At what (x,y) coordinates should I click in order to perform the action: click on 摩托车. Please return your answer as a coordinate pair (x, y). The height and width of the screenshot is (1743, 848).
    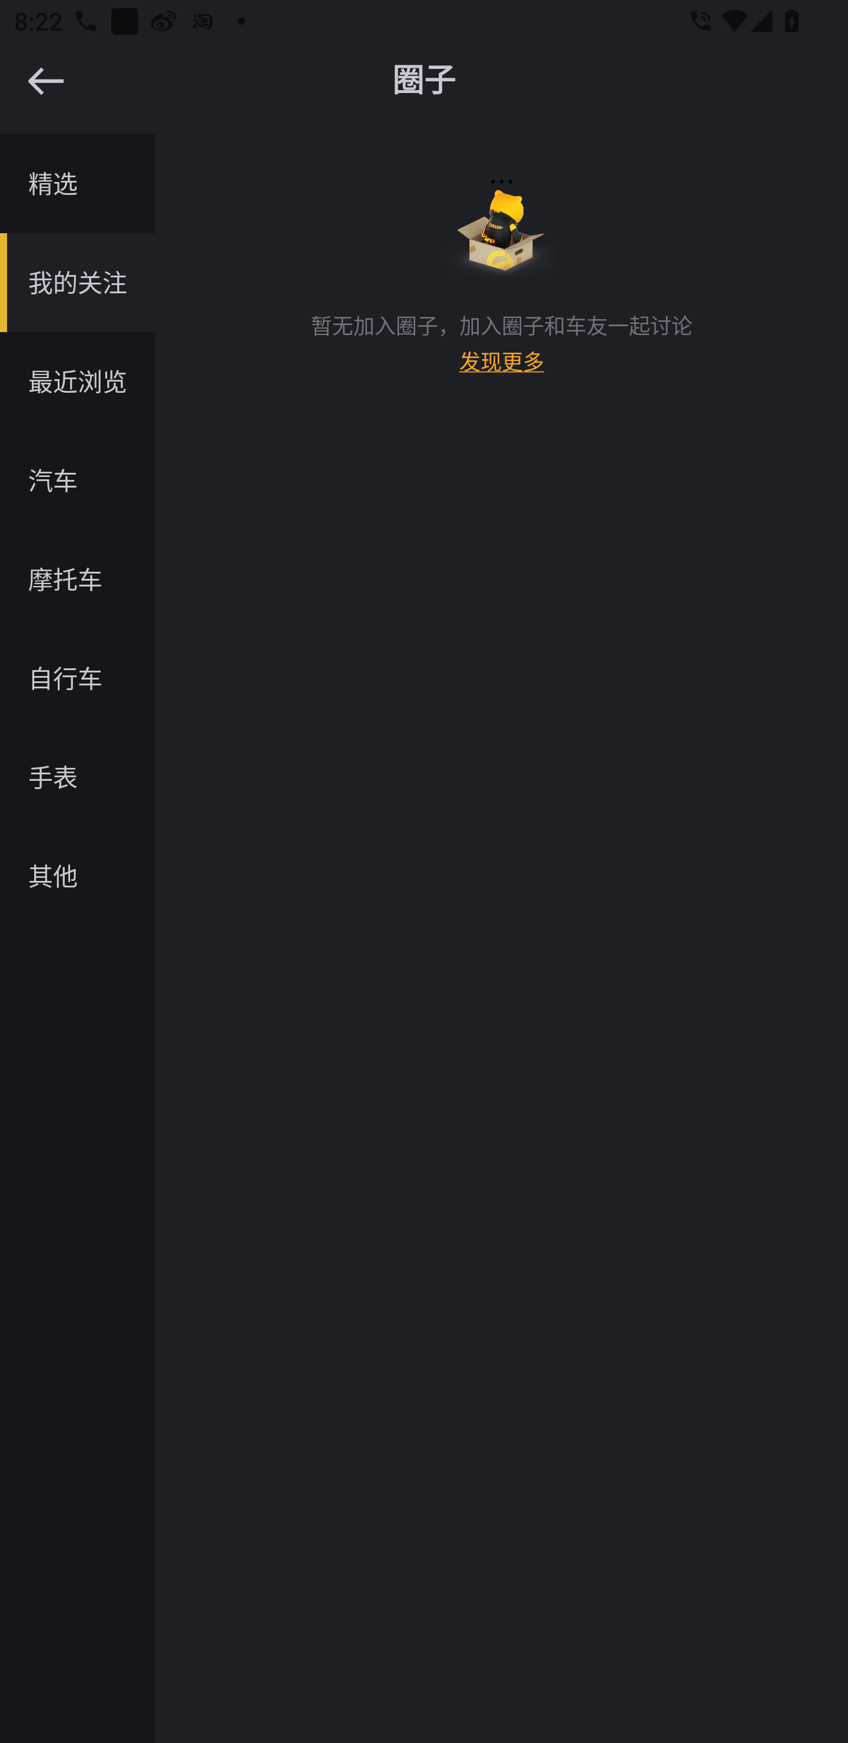
    Looking at the image, I should click on (78, 579).